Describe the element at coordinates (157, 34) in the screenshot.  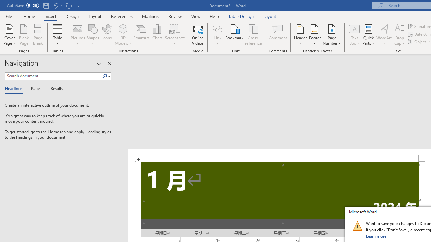
I see `Chart...` at that location.